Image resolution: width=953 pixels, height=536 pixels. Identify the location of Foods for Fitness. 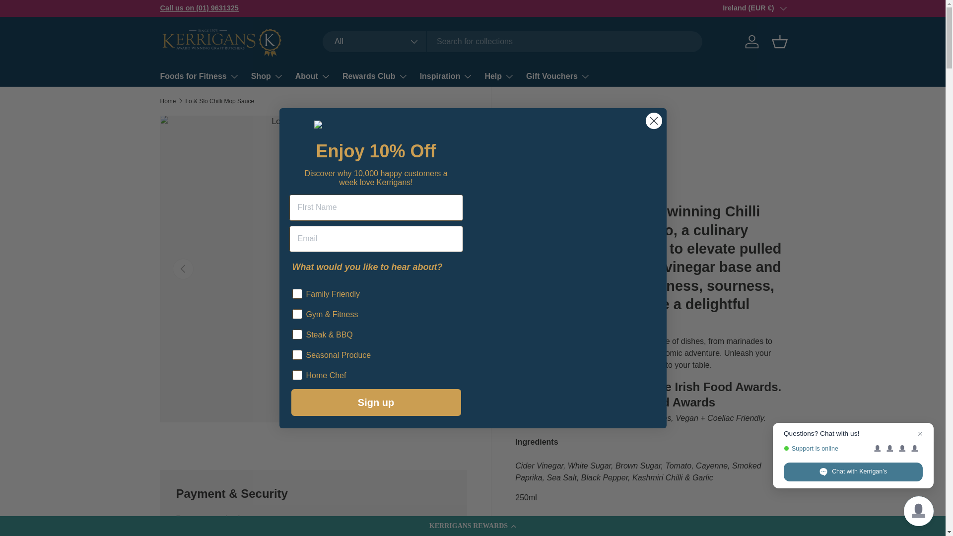
(200, 76).